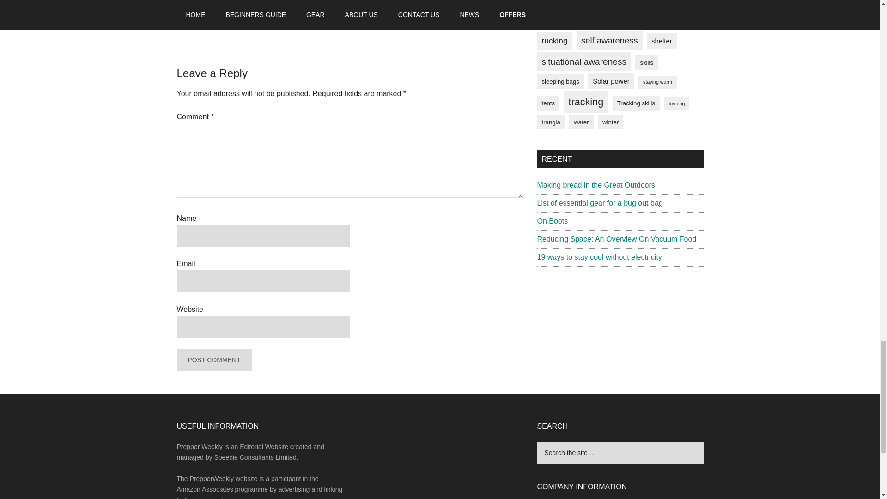 Image resolution: width=887 pixels, height=499 pixels. What do you see at coordinates (221, 12) in the screenshot?
I see `Gear` at bounding box center [221, 12].